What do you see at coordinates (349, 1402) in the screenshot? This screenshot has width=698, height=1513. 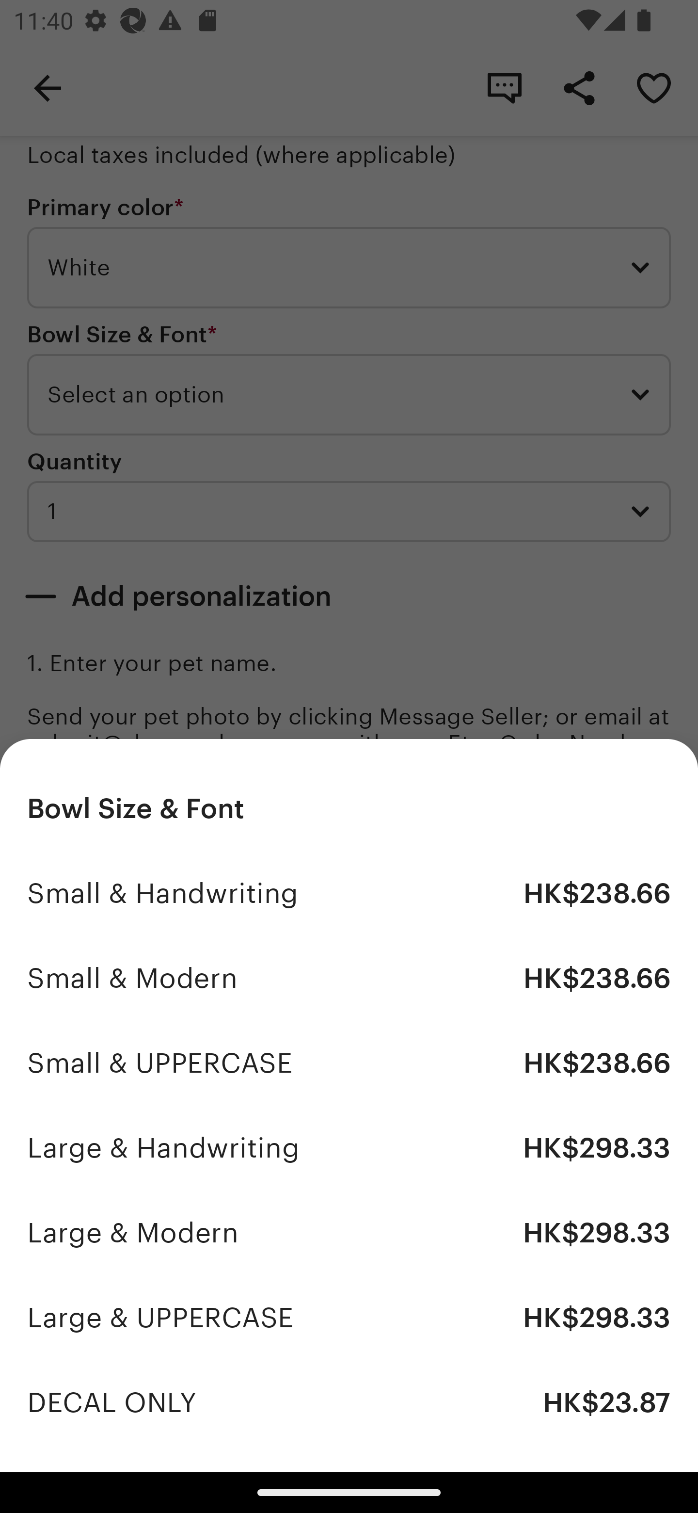 I see `DECAL ONLY HK$23.87` at bounding box center [349, 1402].